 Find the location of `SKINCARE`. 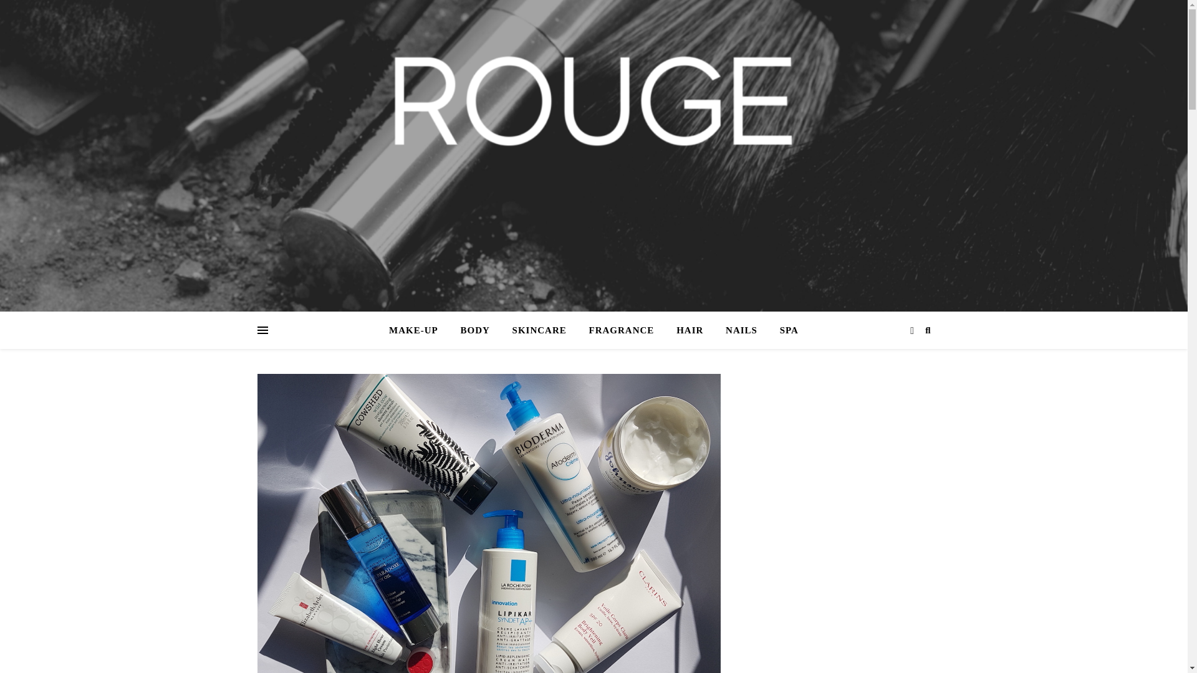

SKINCARE is located at coordinates (540, 330).